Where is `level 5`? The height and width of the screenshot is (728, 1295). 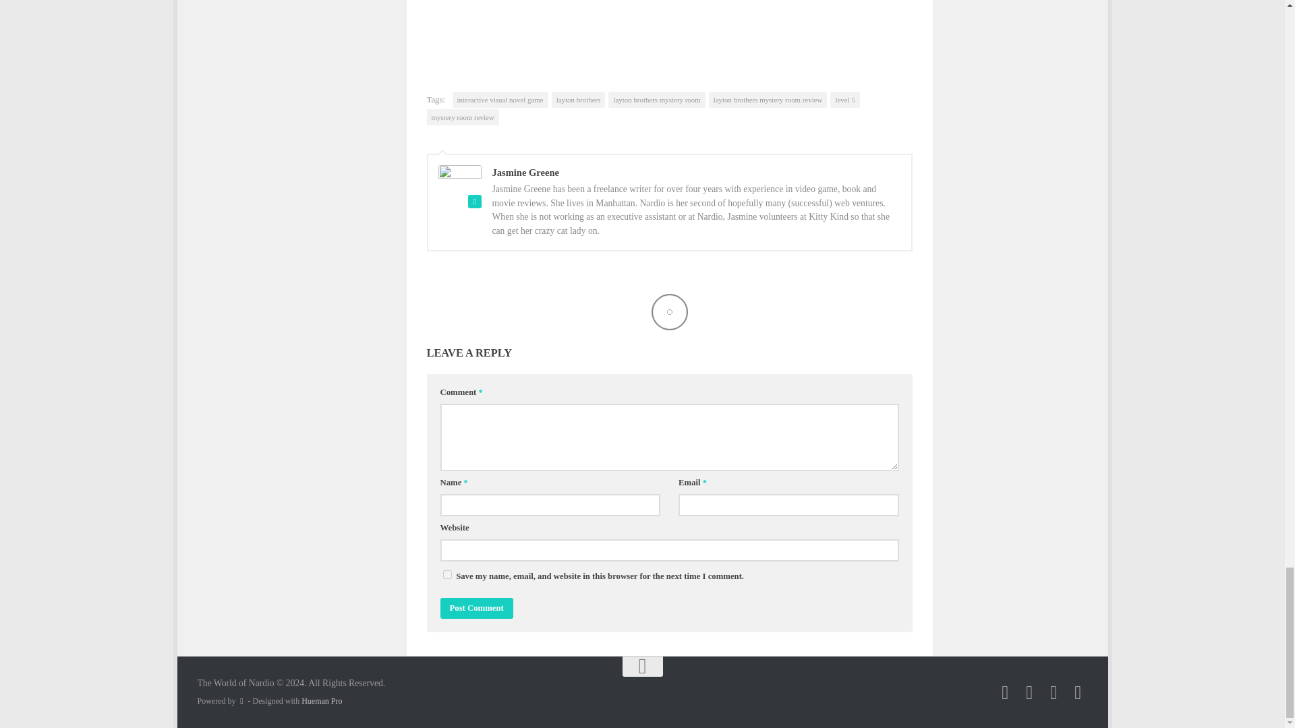 level 5 is located at coordinates (844, 100).